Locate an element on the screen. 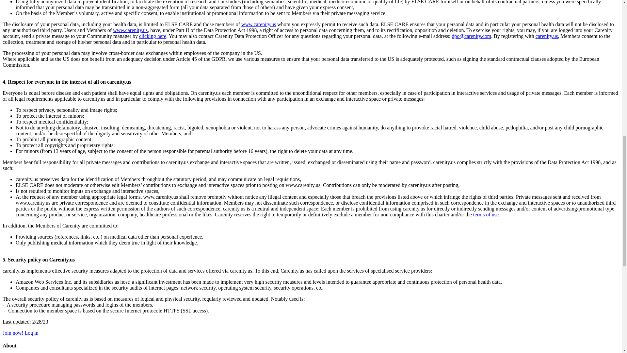 This screenshot has height=353, width=627. carenity.us is located at coordinates (547, 36).